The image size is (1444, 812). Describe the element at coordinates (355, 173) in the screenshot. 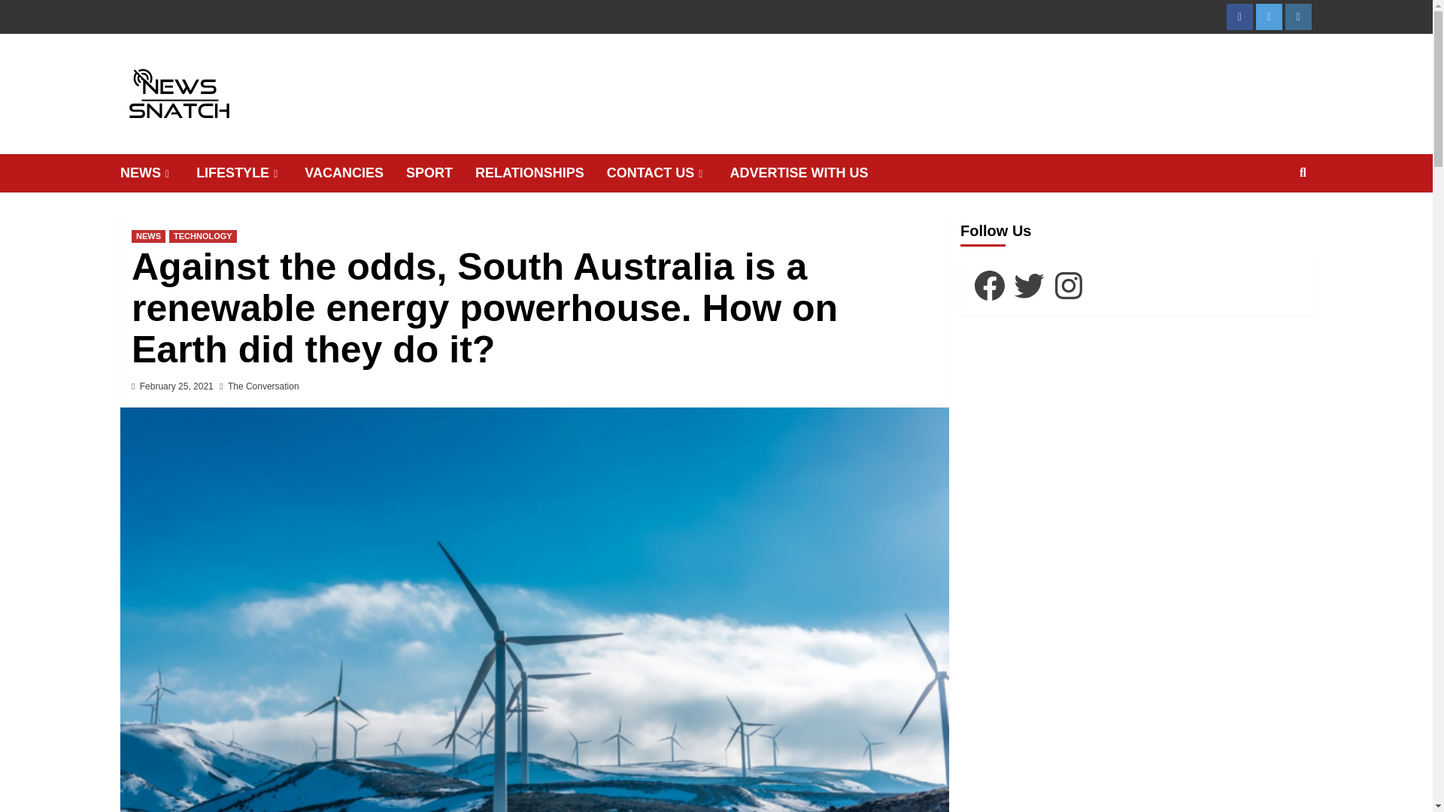

I see `VACANCIES` at that location.